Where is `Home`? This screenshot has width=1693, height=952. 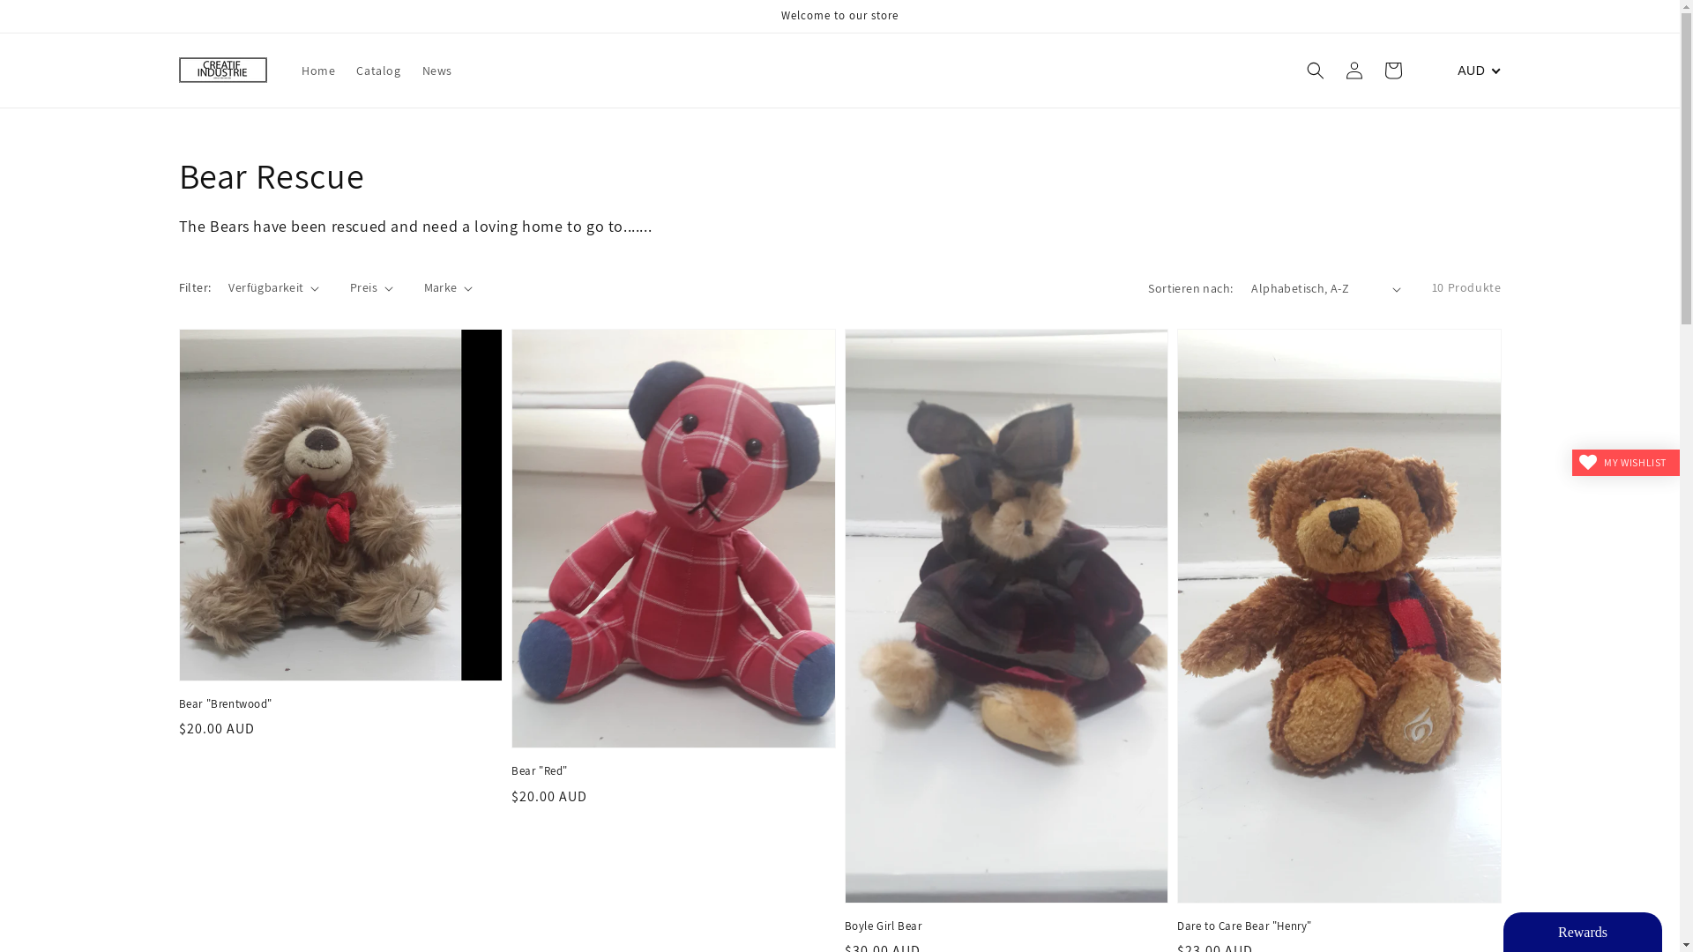
Home is located at coordinates (318, 71).